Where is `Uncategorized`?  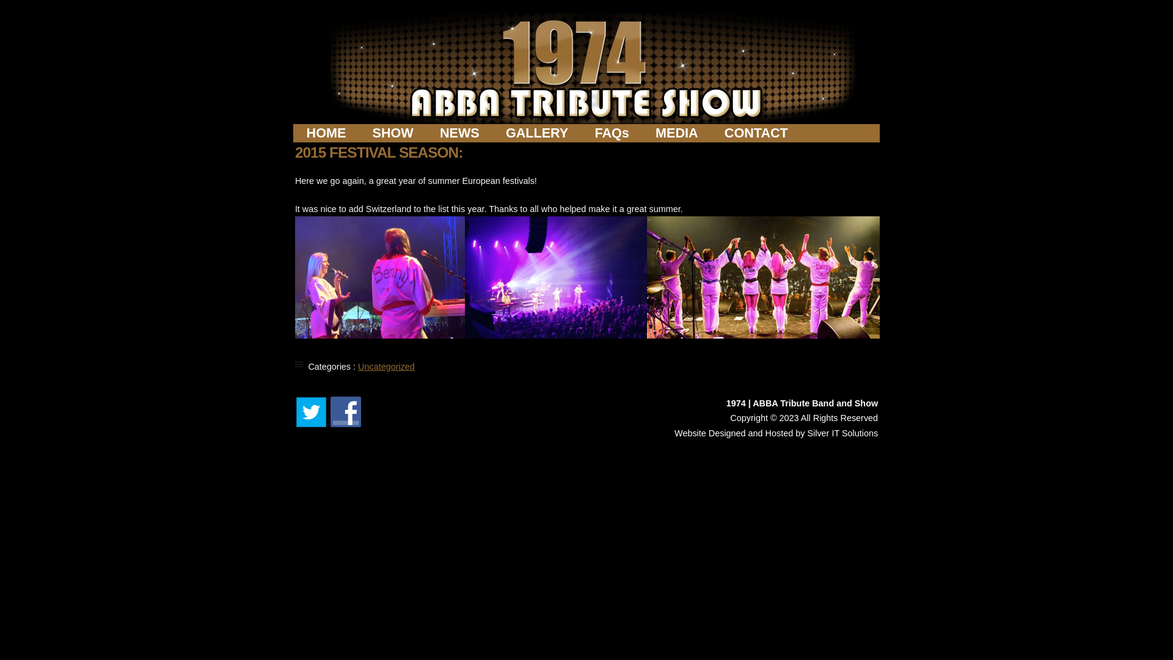 Uncategorized is located at coordinates (386, 367).